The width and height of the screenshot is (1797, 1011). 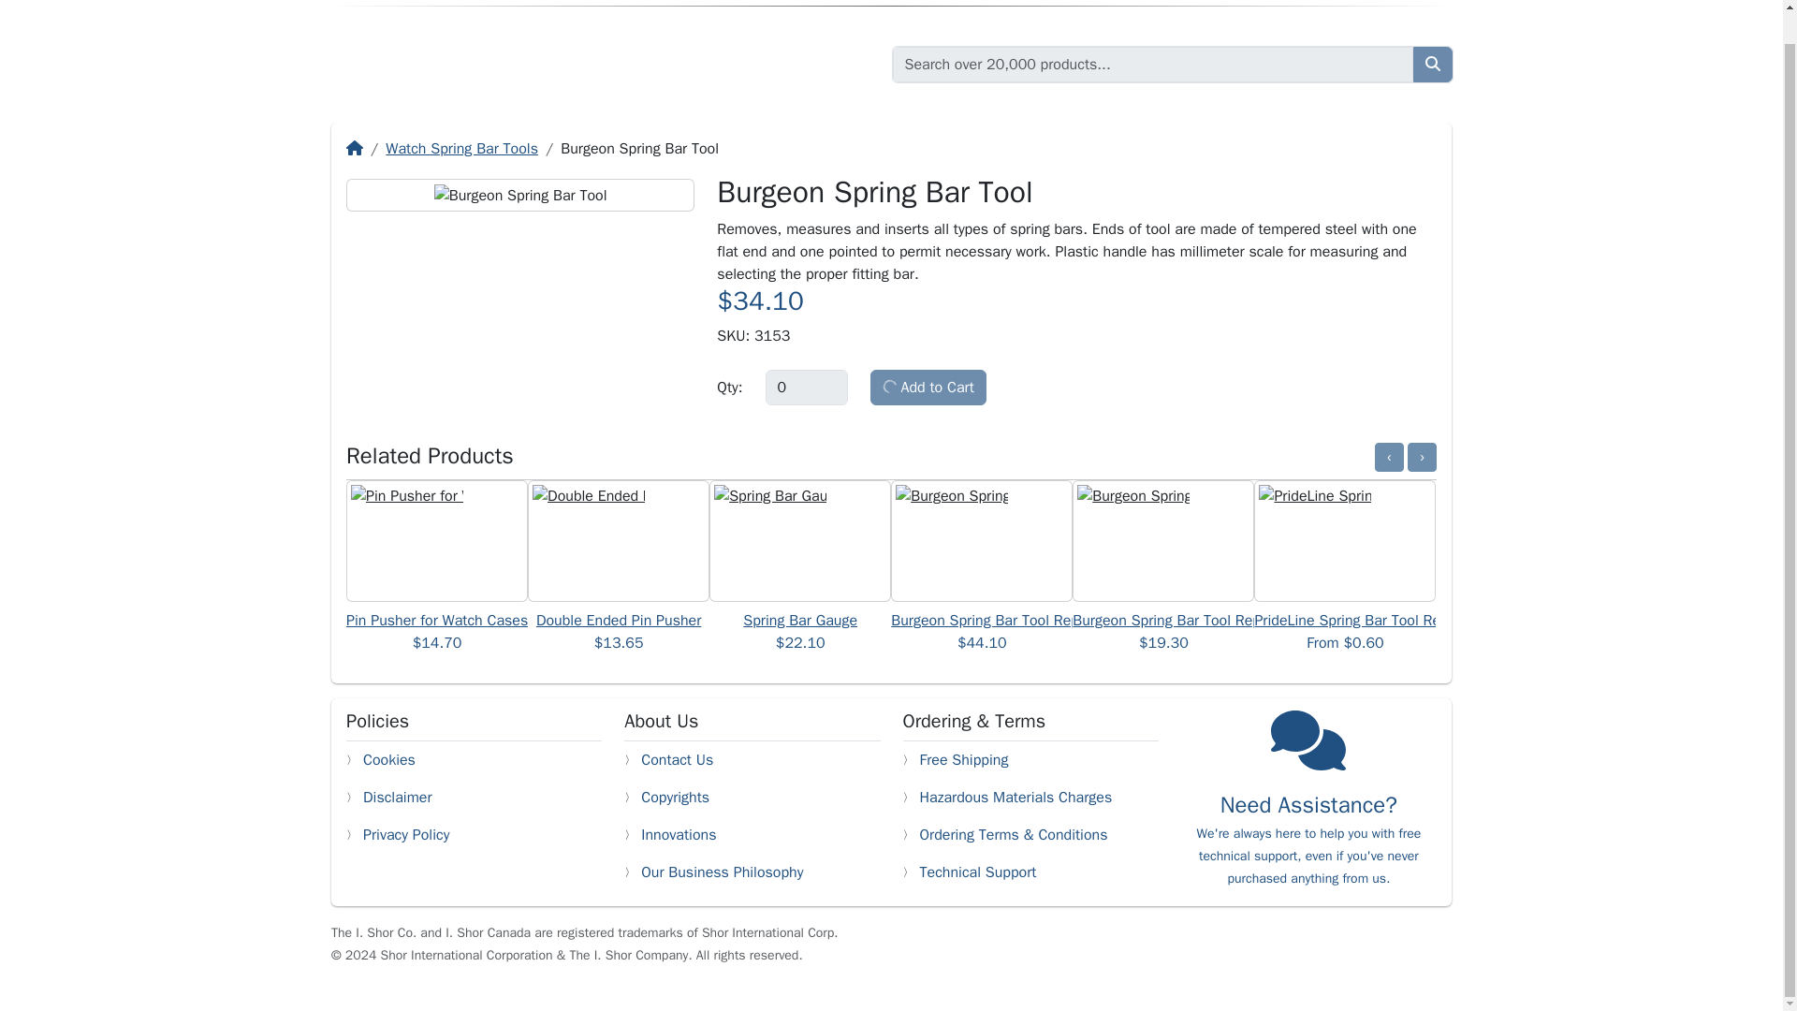 I want to click on Home page, so click(x=506, y=64).